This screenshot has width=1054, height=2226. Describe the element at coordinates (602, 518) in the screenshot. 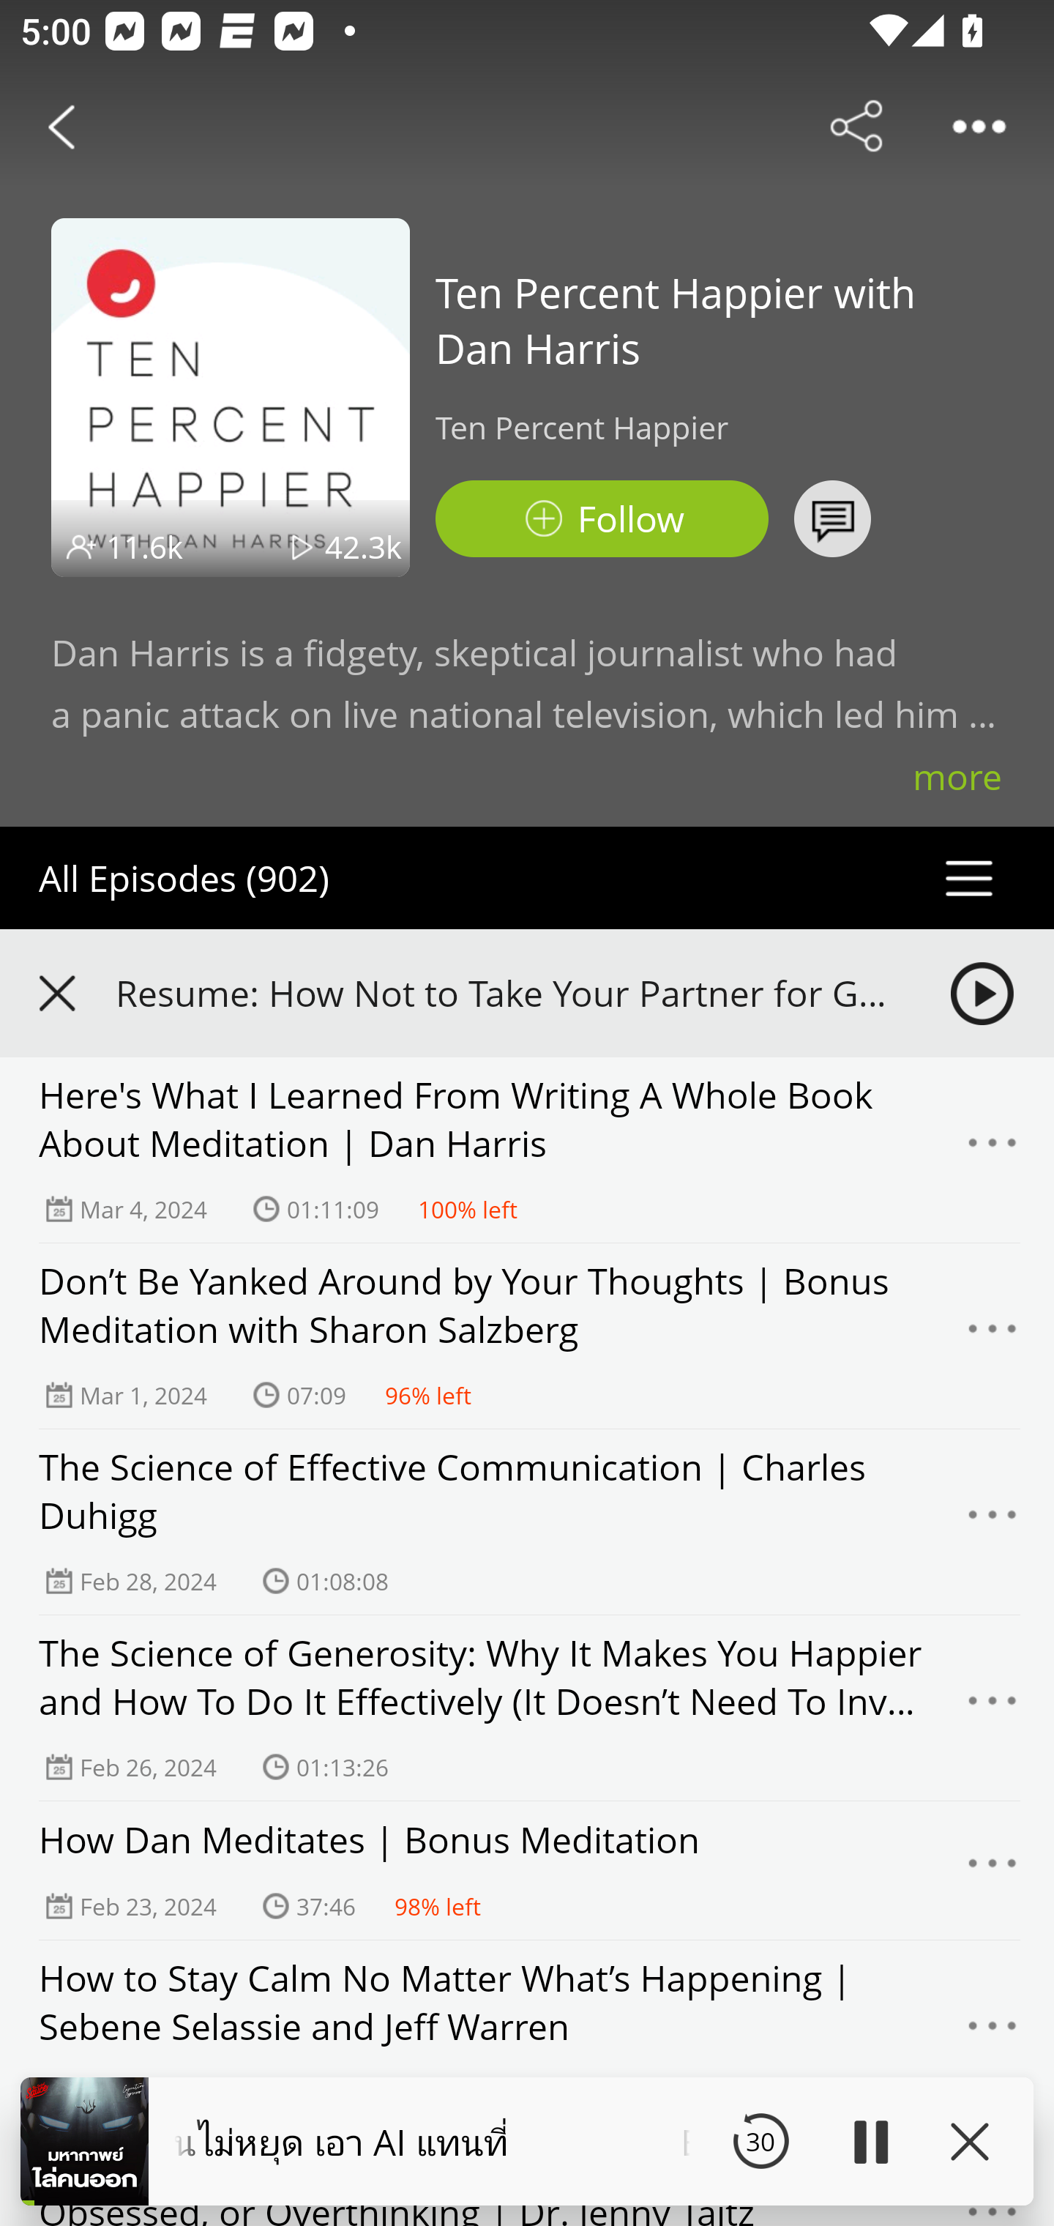

I see `Podbean Follow` at that location.